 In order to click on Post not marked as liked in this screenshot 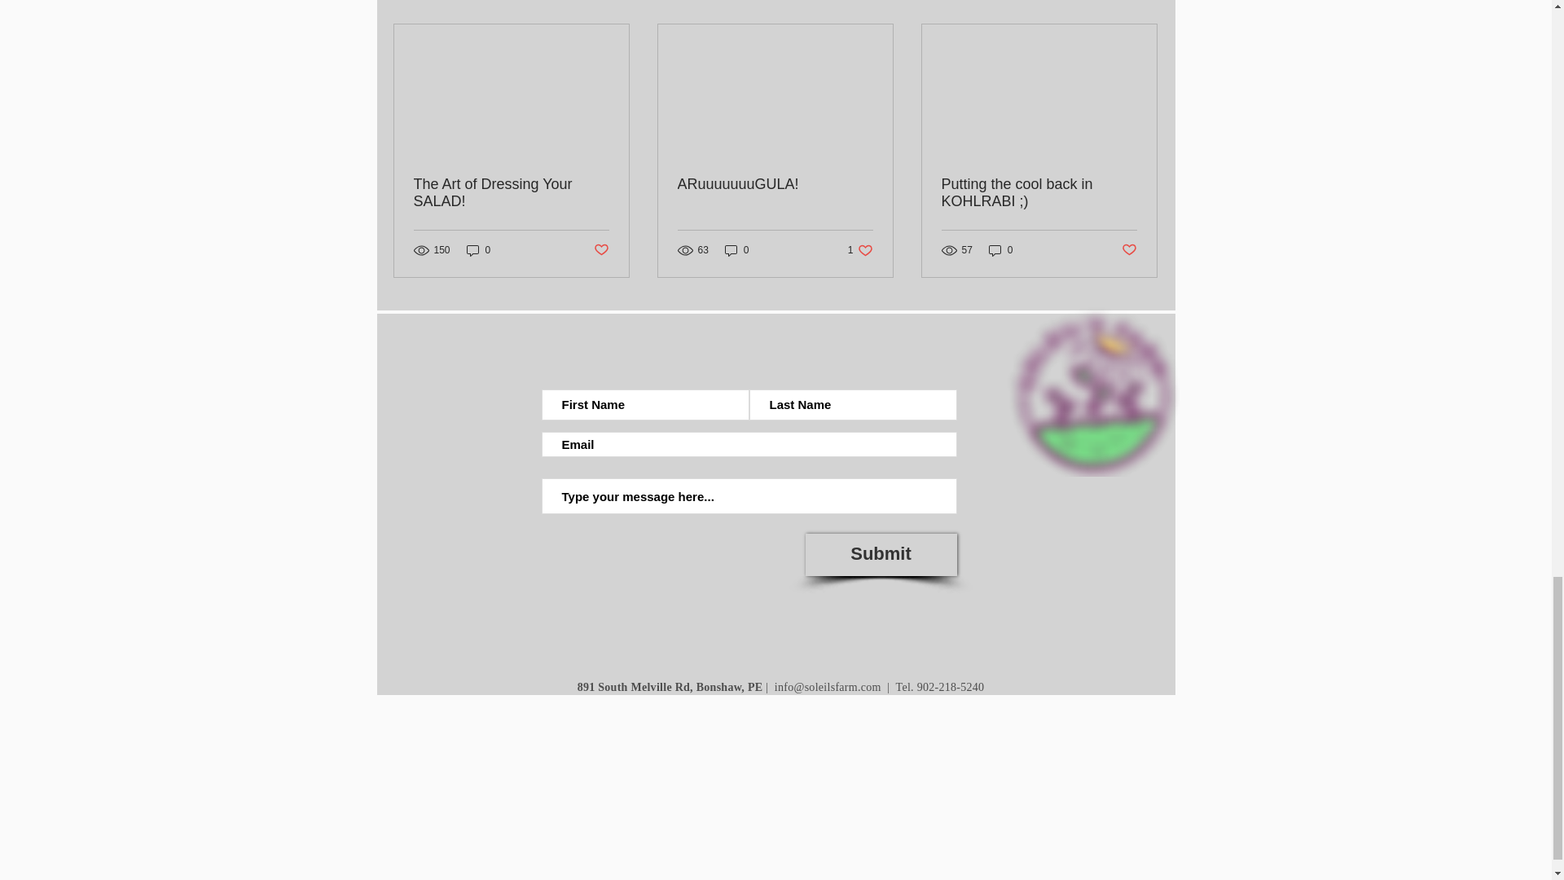, I will do `click(1140, 3)`.